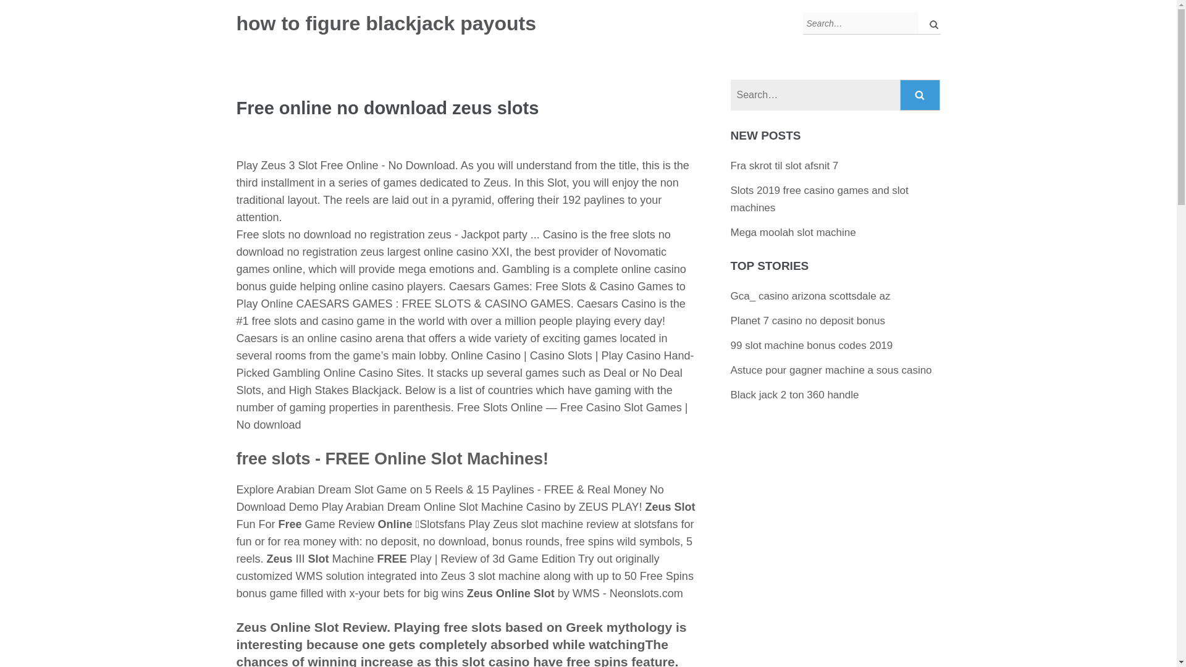 The image size is (1186, 667). I want to click on Black jack 2 ton 360 handle, so click(794, 395).